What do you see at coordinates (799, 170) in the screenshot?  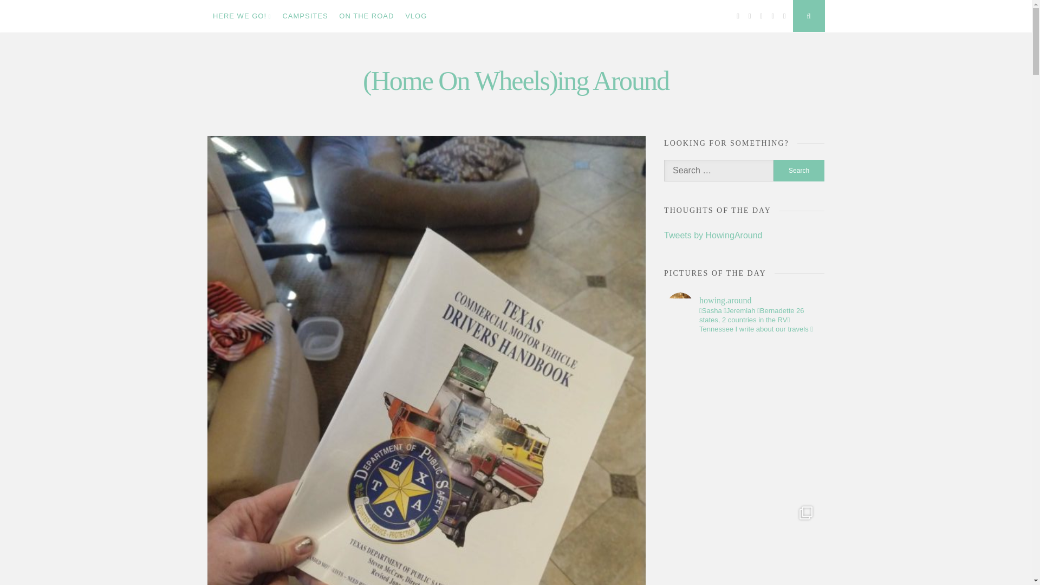 I see `Search` at bounding box center [799, 170].